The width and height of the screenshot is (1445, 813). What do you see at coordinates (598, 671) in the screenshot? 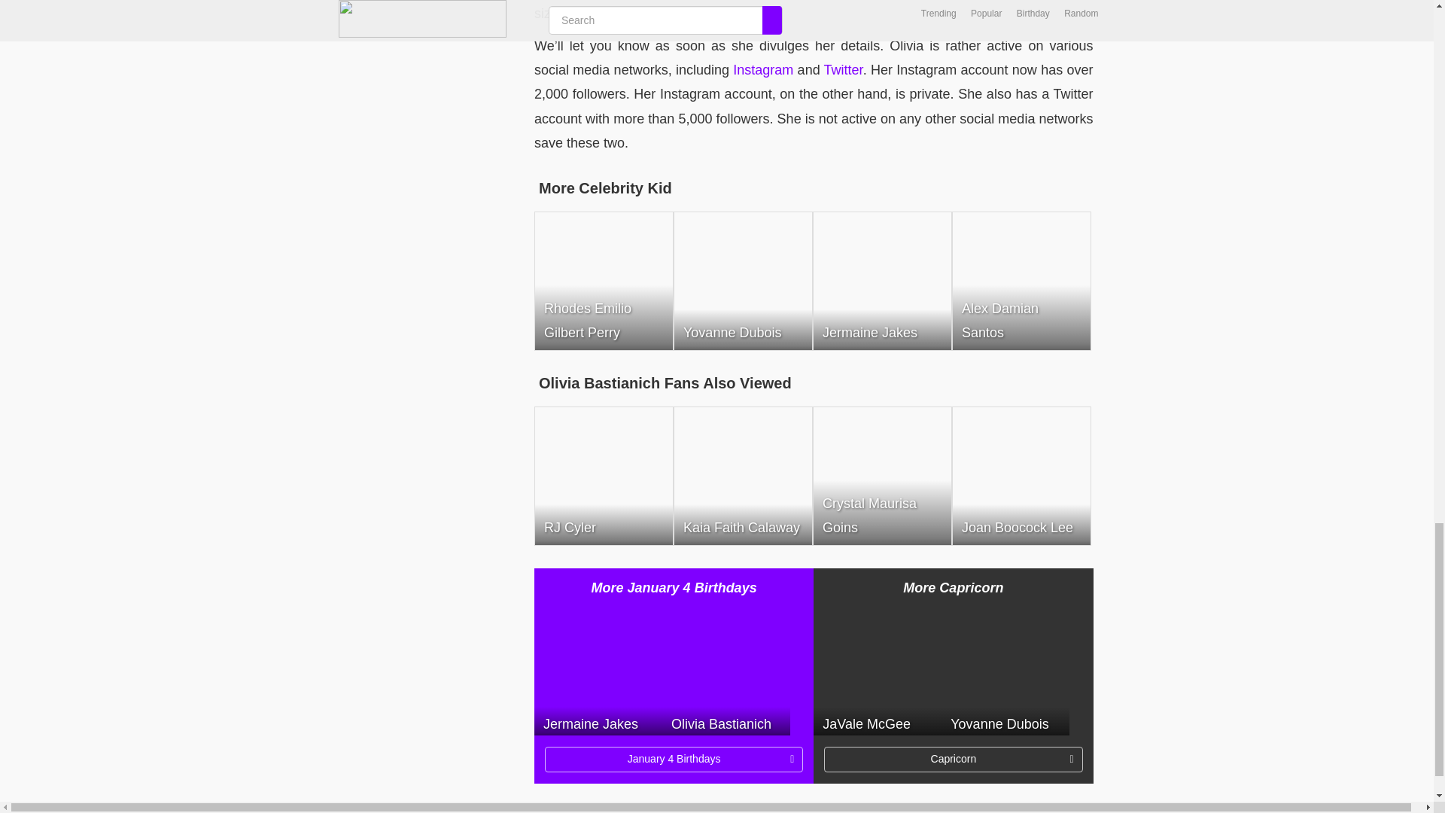
I see `Jermaine Jakes` at bounding box center [598, 671].